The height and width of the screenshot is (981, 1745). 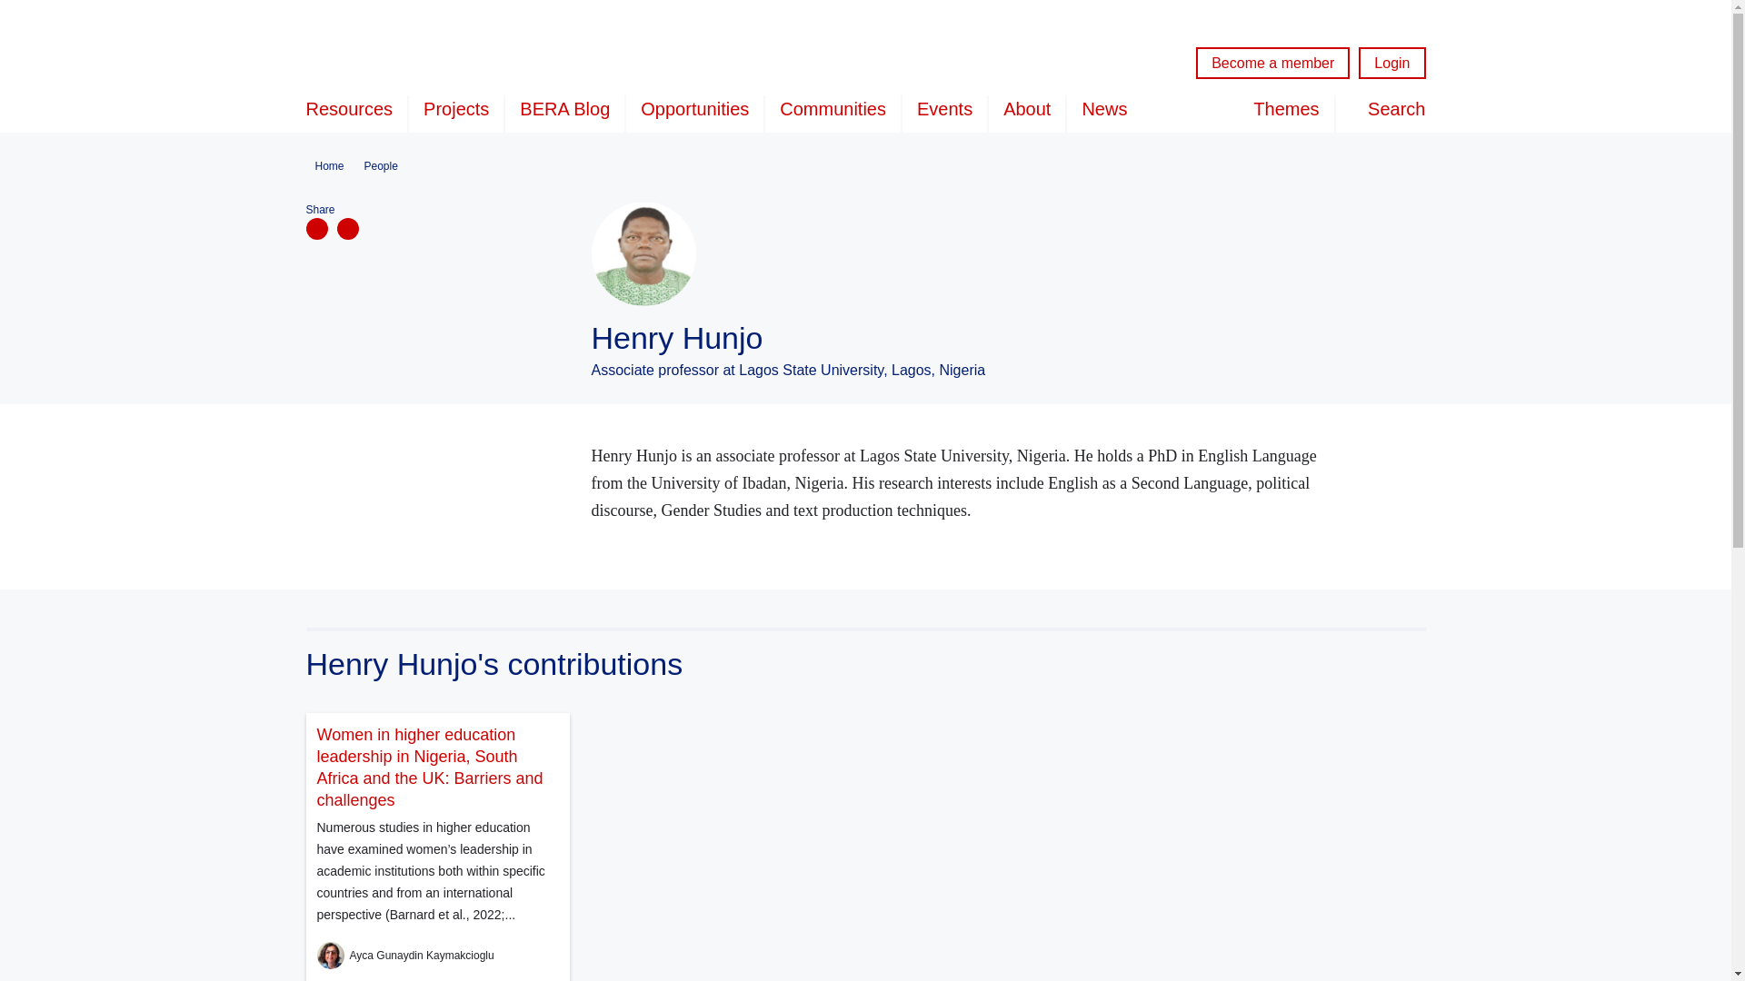 I want to click on Events, so click(x=944, y=113).